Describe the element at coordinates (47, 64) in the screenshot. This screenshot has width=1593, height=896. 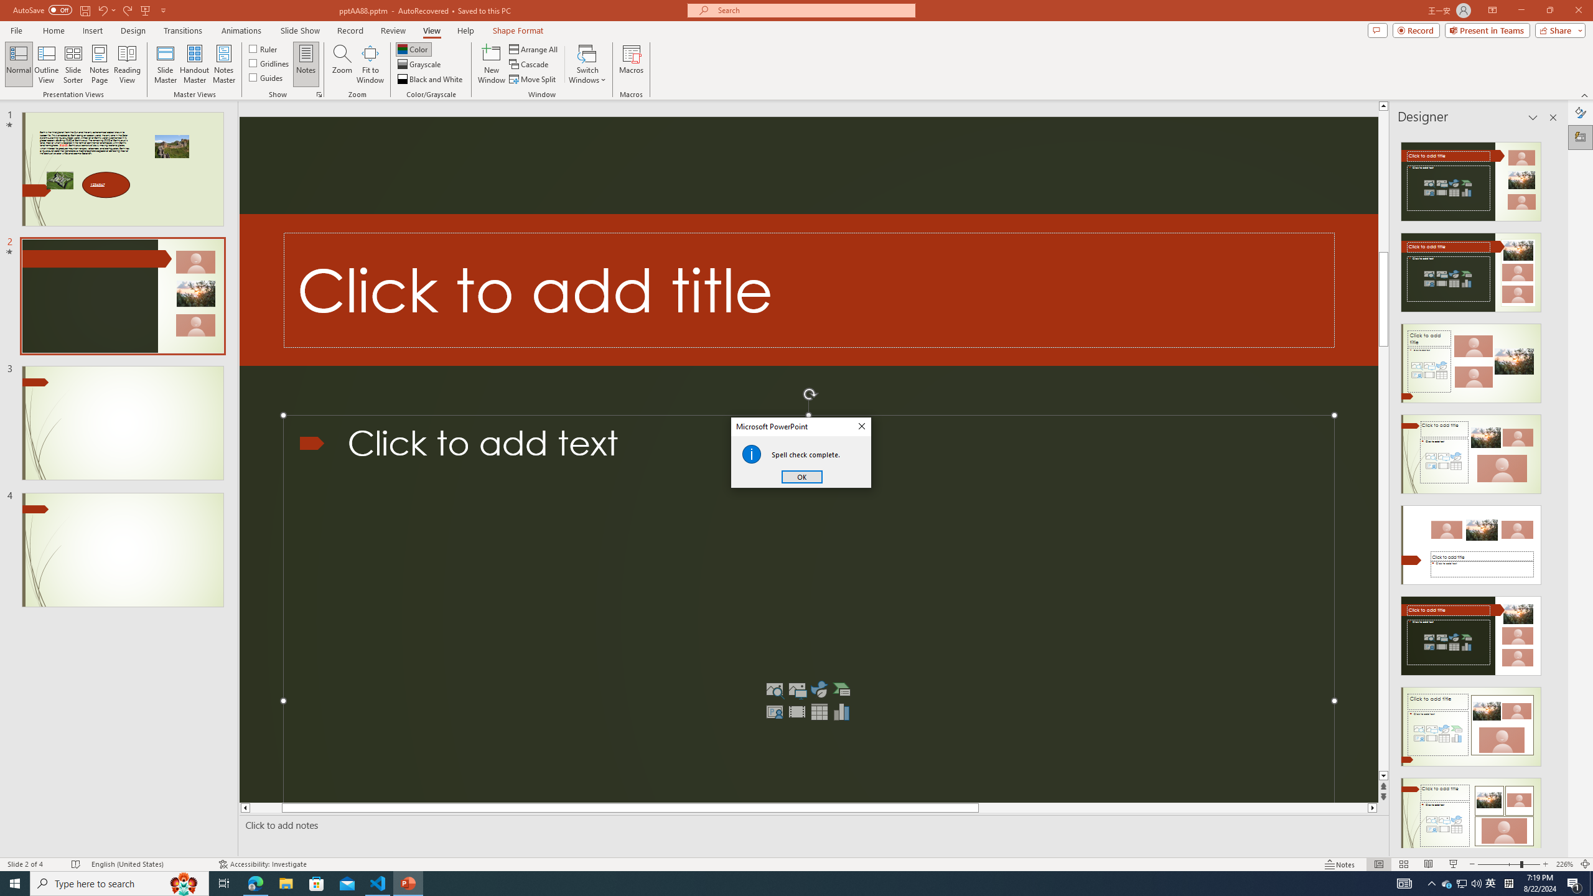
I see `Outline View` at that location.